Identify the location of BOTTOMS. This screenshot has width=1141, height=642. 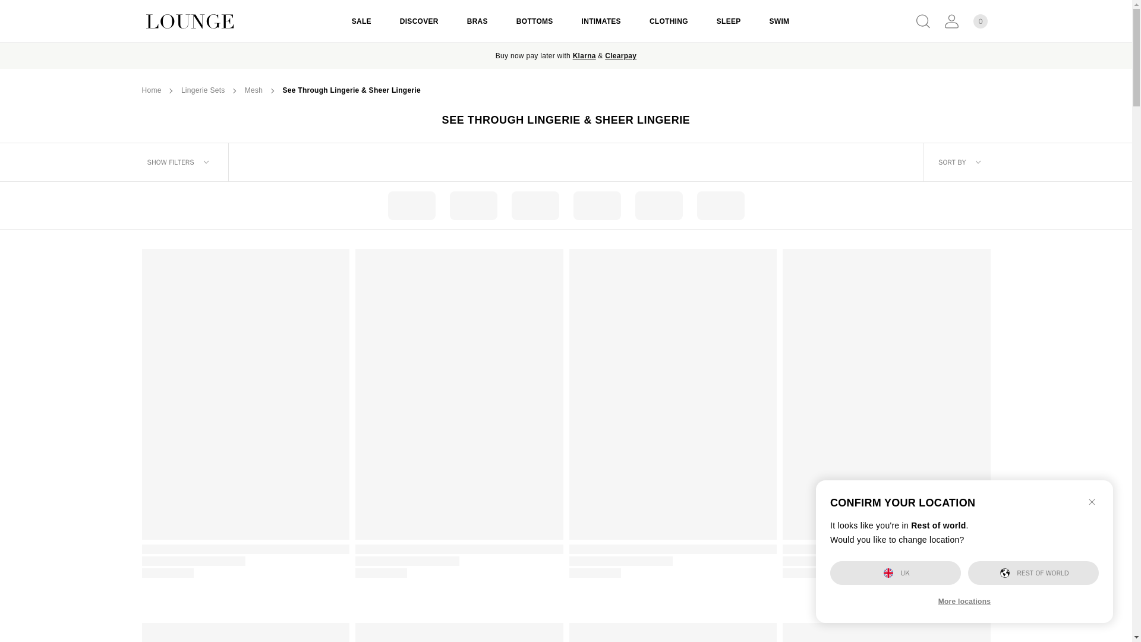
(534, 21).